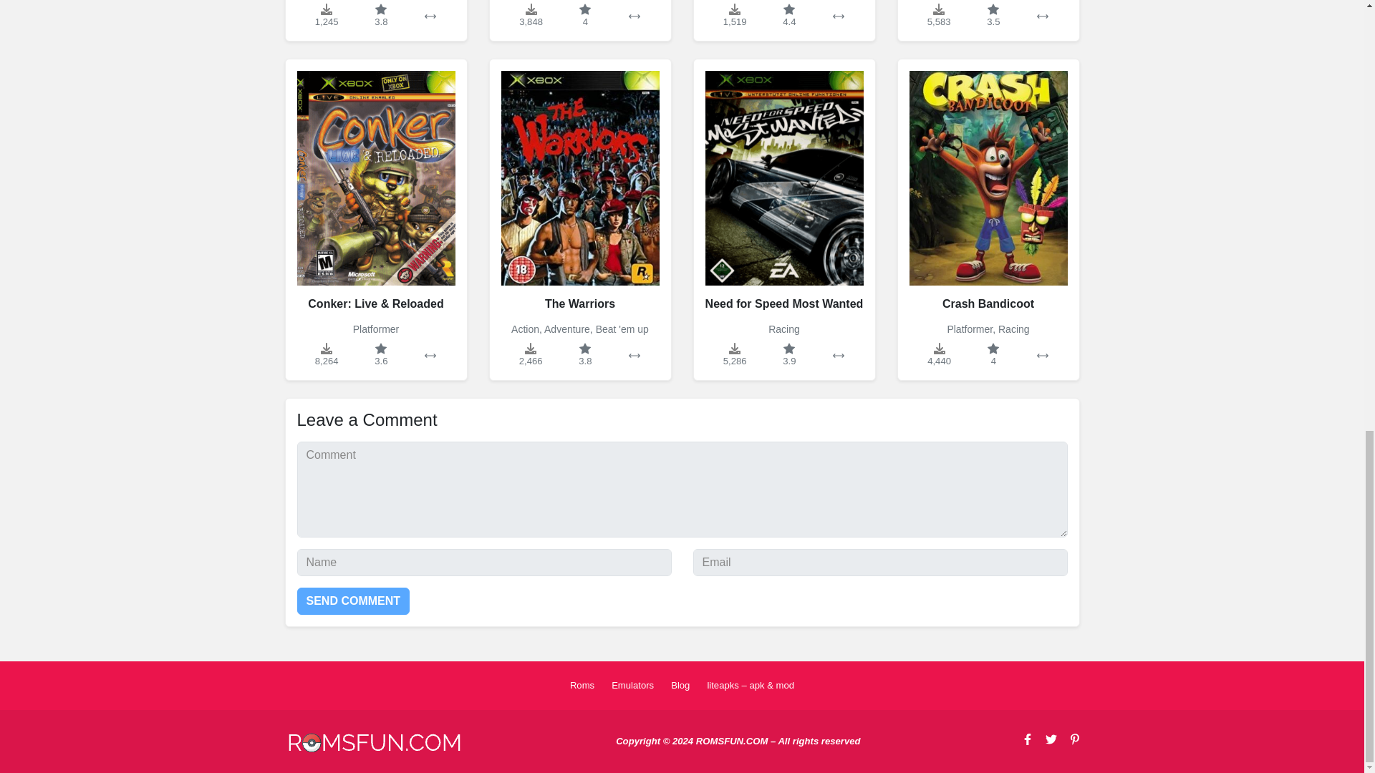 This screenshot has height=773, width=1375. What do you see at coordinates (374, 743) in the screenshot?
I see `ROMSFUN.COM` at bounding box center [374, 743].